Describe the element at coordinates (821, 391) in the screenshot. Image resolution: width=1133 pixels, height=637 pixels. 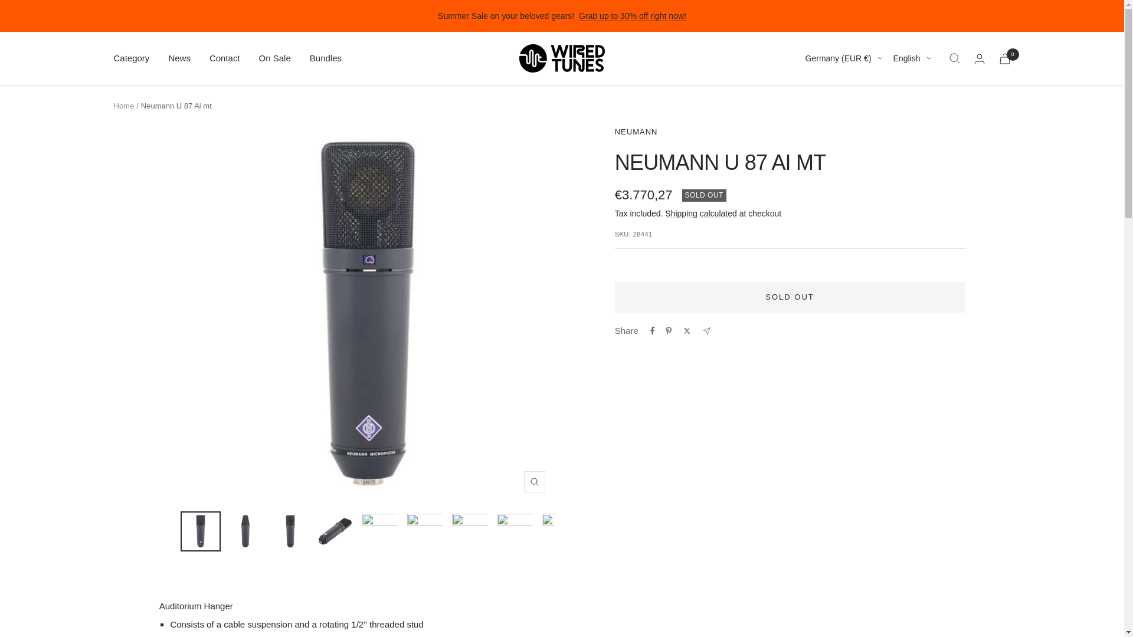
I see `IT` at that location.